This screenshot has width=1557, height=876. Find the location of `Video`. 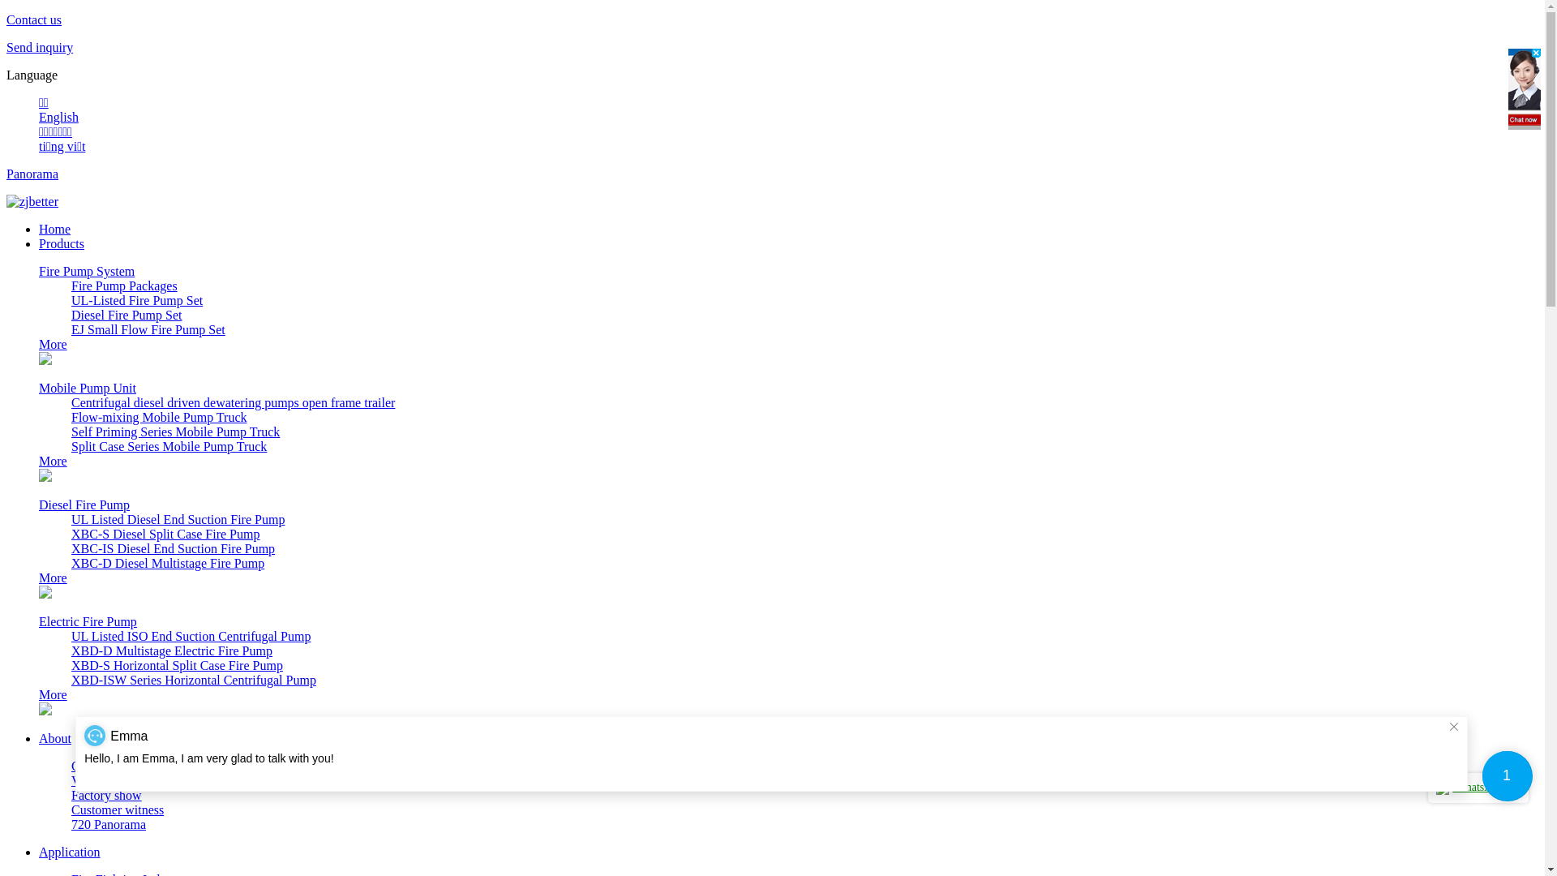

Video is located at coordinates (87, 780).